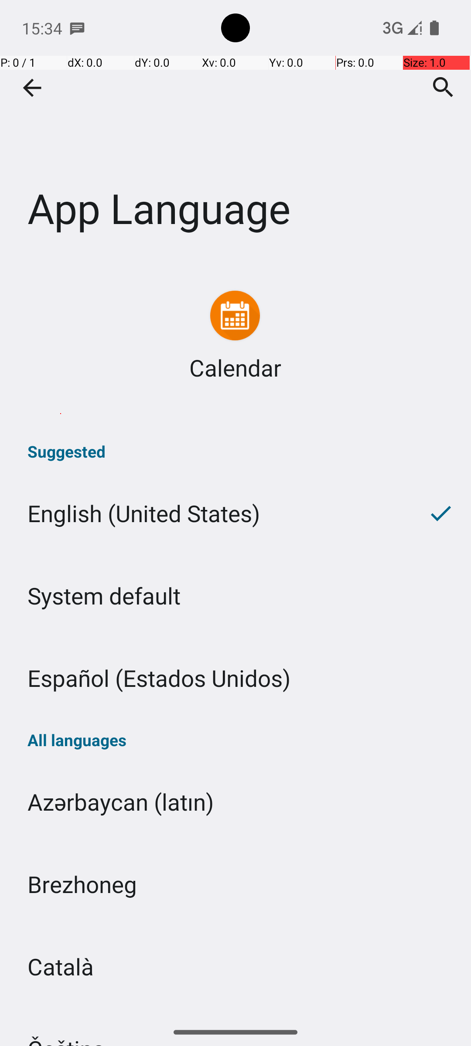 Image resolution: width=471 pixels, height=1046 pixels. I want to click on Suggested, so click(235, 452).